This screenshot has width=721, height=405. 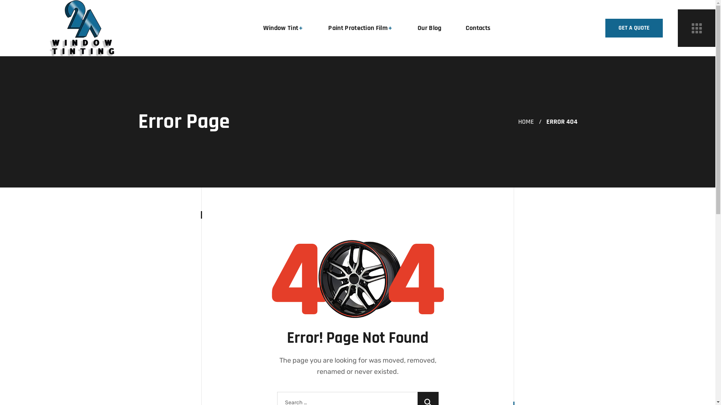 I want to click on HOME, so click(x=526, y=121).